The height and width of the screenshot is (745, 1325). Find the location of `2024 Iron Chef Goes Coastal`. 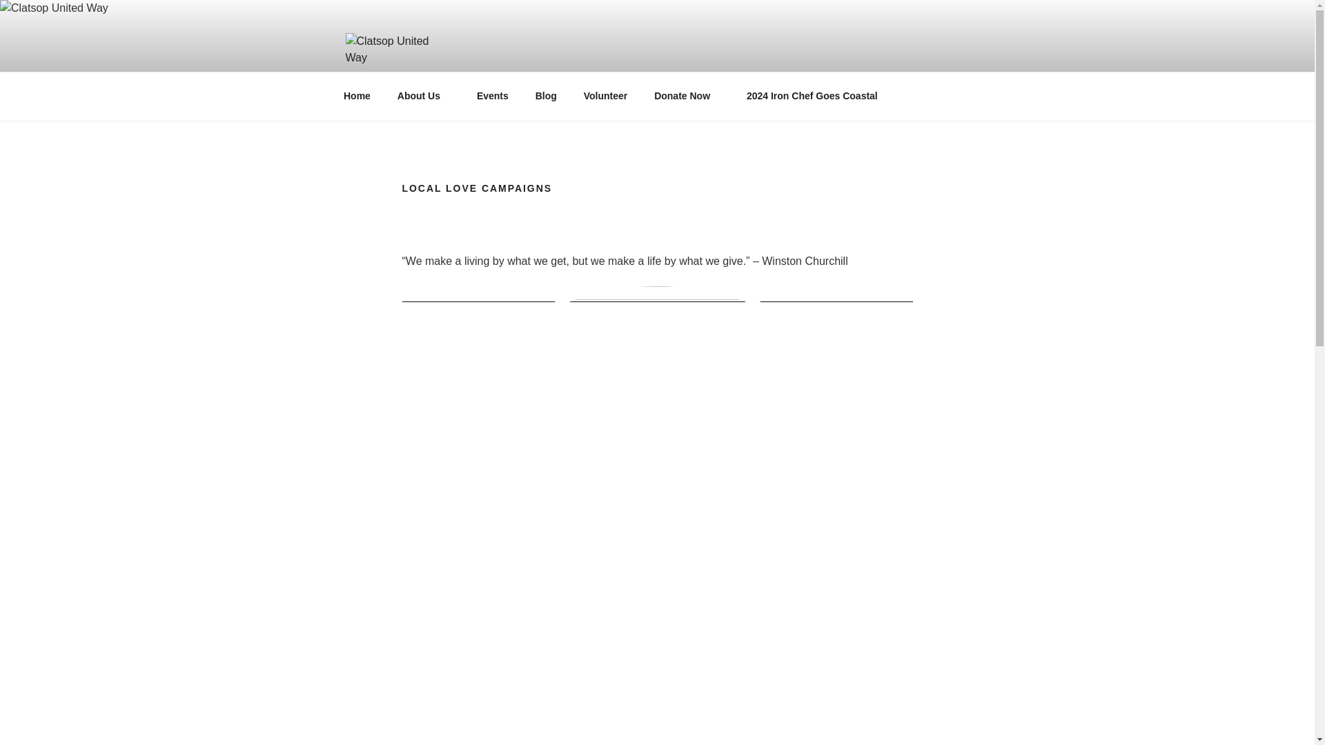

2024 Iron Chef Goes Coastal is located at coordinates (812, 96).